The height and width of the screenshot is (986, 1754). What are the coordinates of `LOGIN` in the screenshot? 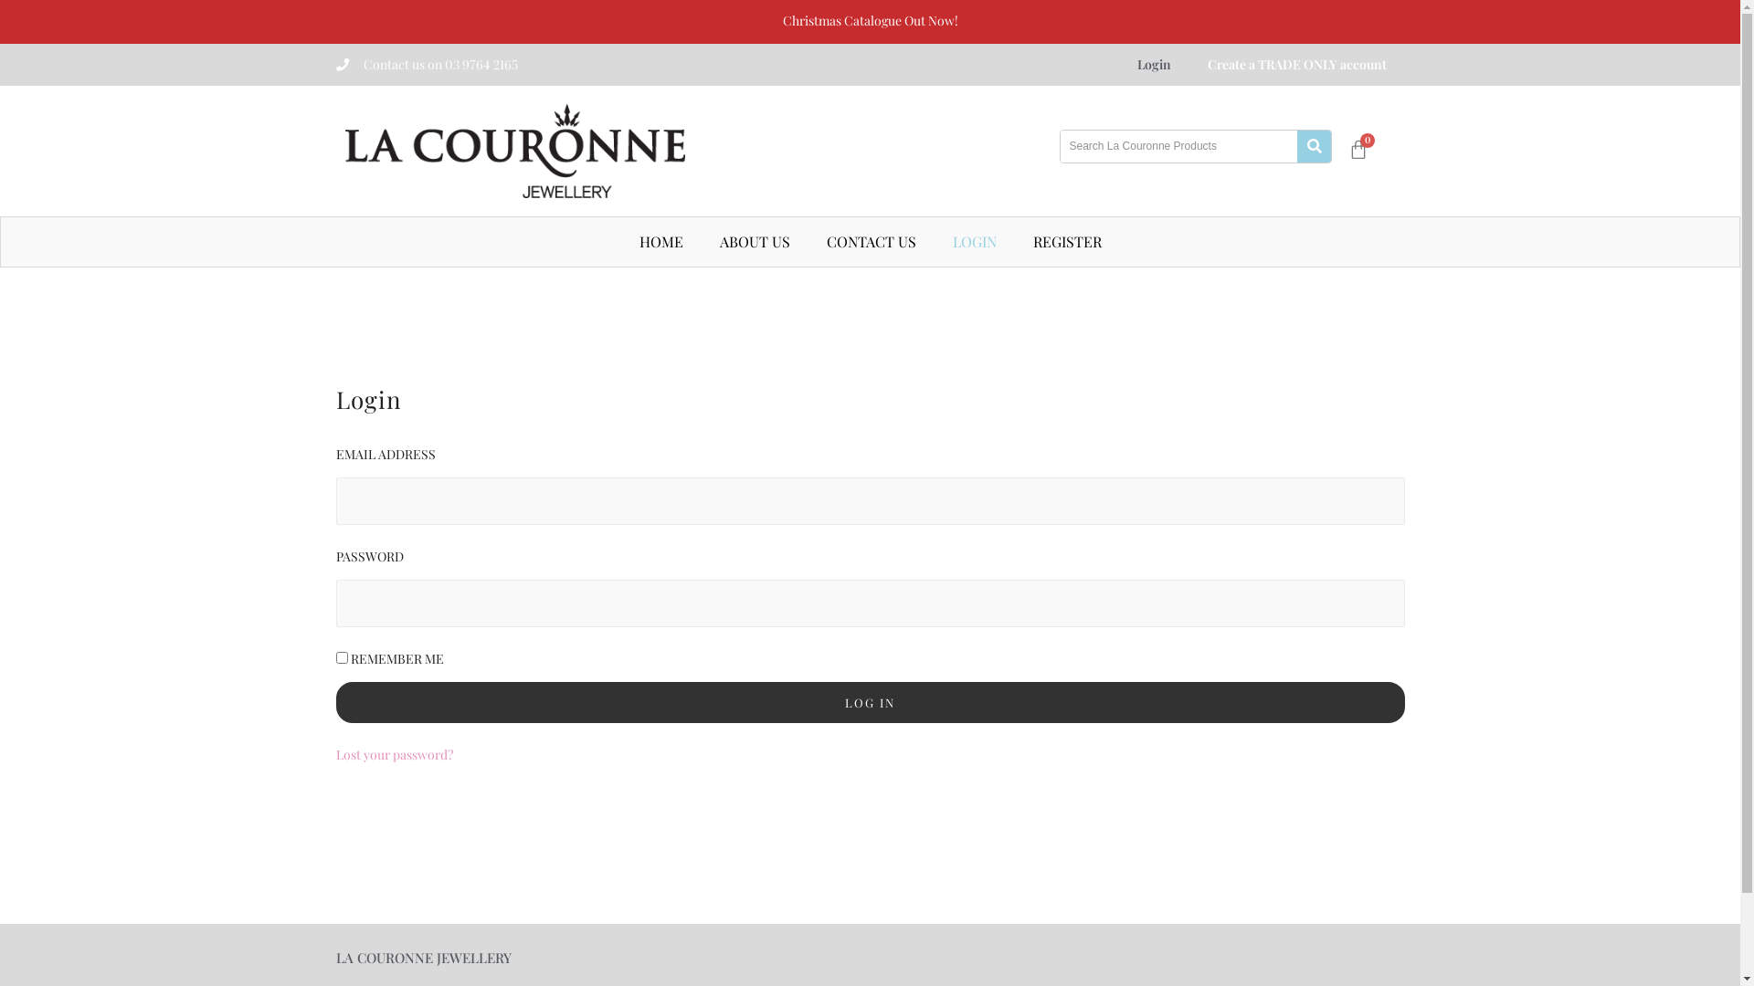 It's located at (974, 242).